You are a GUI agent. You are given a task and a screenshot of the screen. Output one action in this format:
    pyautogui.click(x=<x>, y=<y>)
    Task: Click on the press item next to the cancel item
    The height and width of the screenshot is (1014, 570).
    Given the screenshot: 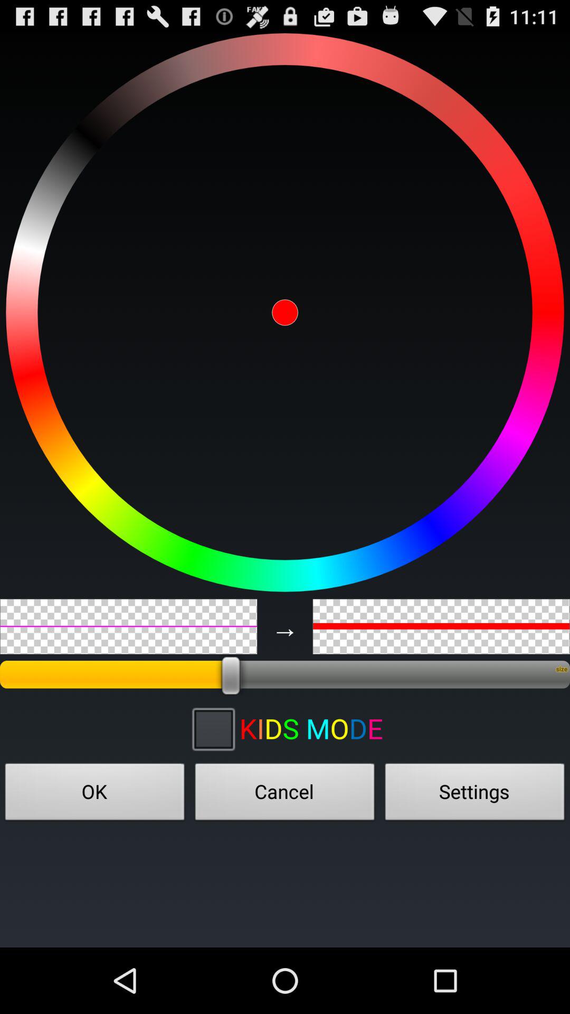 What is the action you would take?
    pyautogui.click(x=475, y=795)
    